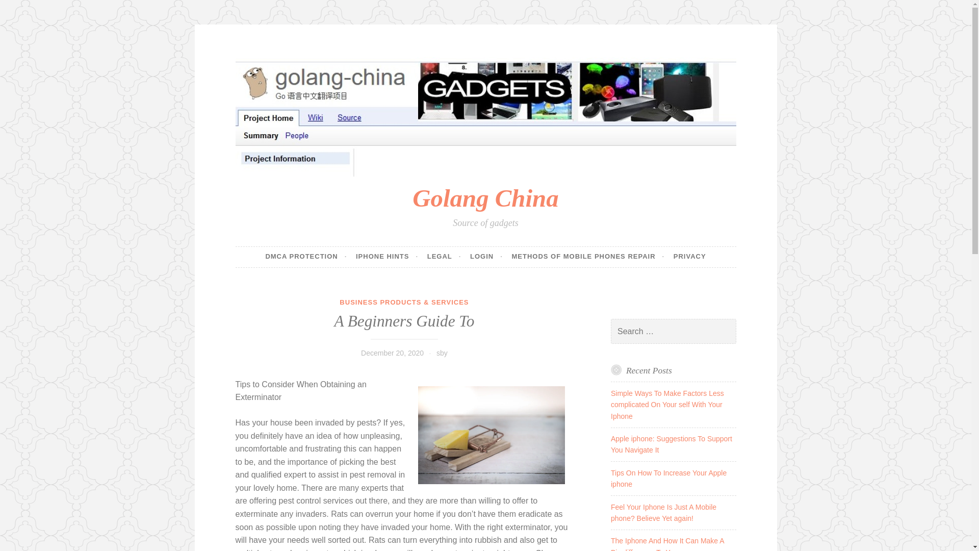 Image resolution: width=979 pixels, height=551 pixels. I want to click on The Iphone And How It Can Make A Big difference To You, so click(667, 544).